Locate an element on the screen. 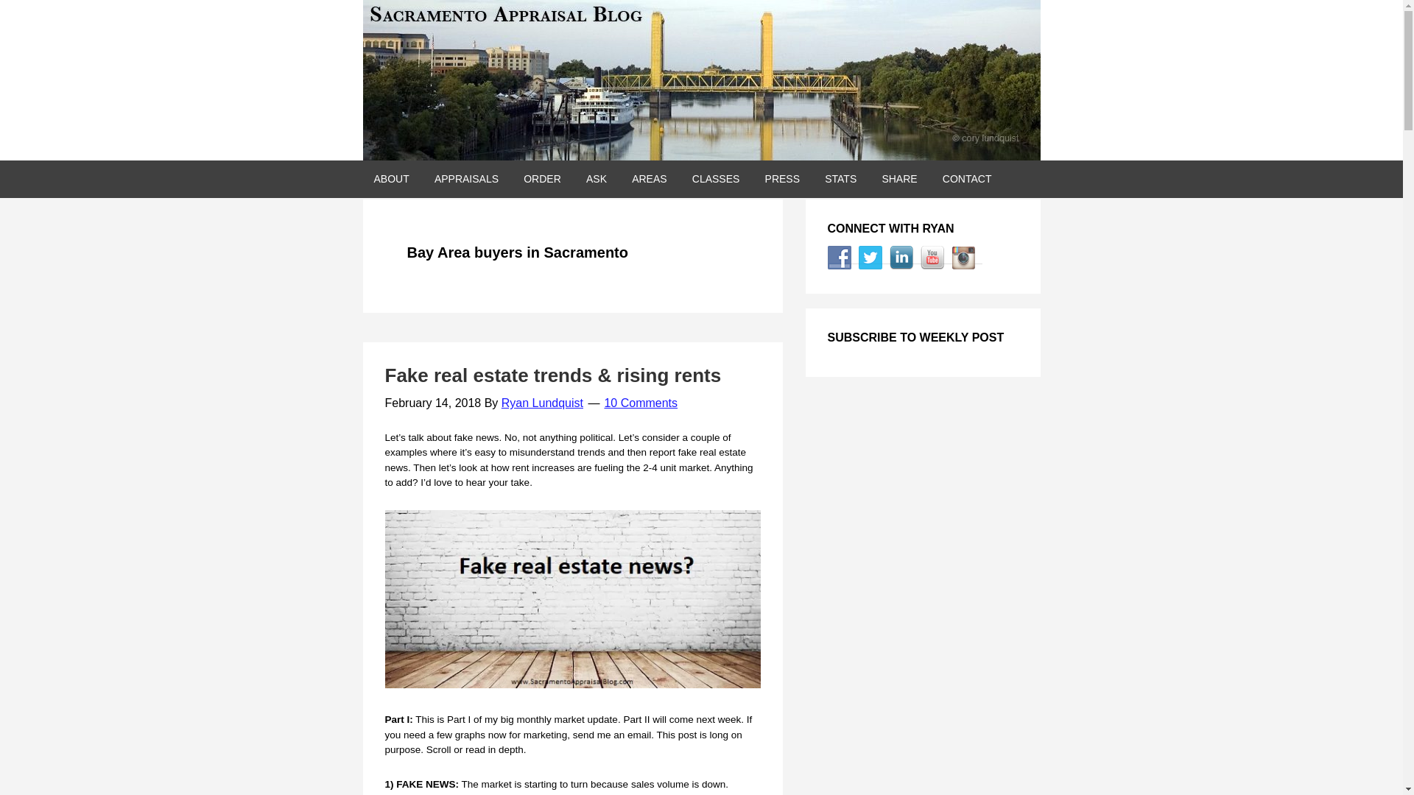 Image resolution: width=1414 pixels, height=795 pixels. CLASSES is located at coordinates (716, 179).